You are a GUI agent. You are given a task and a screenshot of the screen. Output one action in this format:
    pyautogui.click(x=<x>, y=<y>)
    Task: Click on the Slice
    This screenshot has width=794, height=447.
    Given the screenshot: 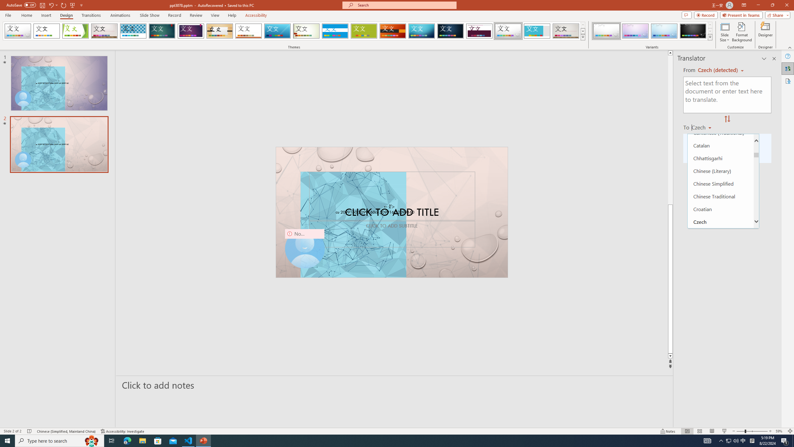 What is the action you would take?
    pyautogui.click(x=277, y=31)
    